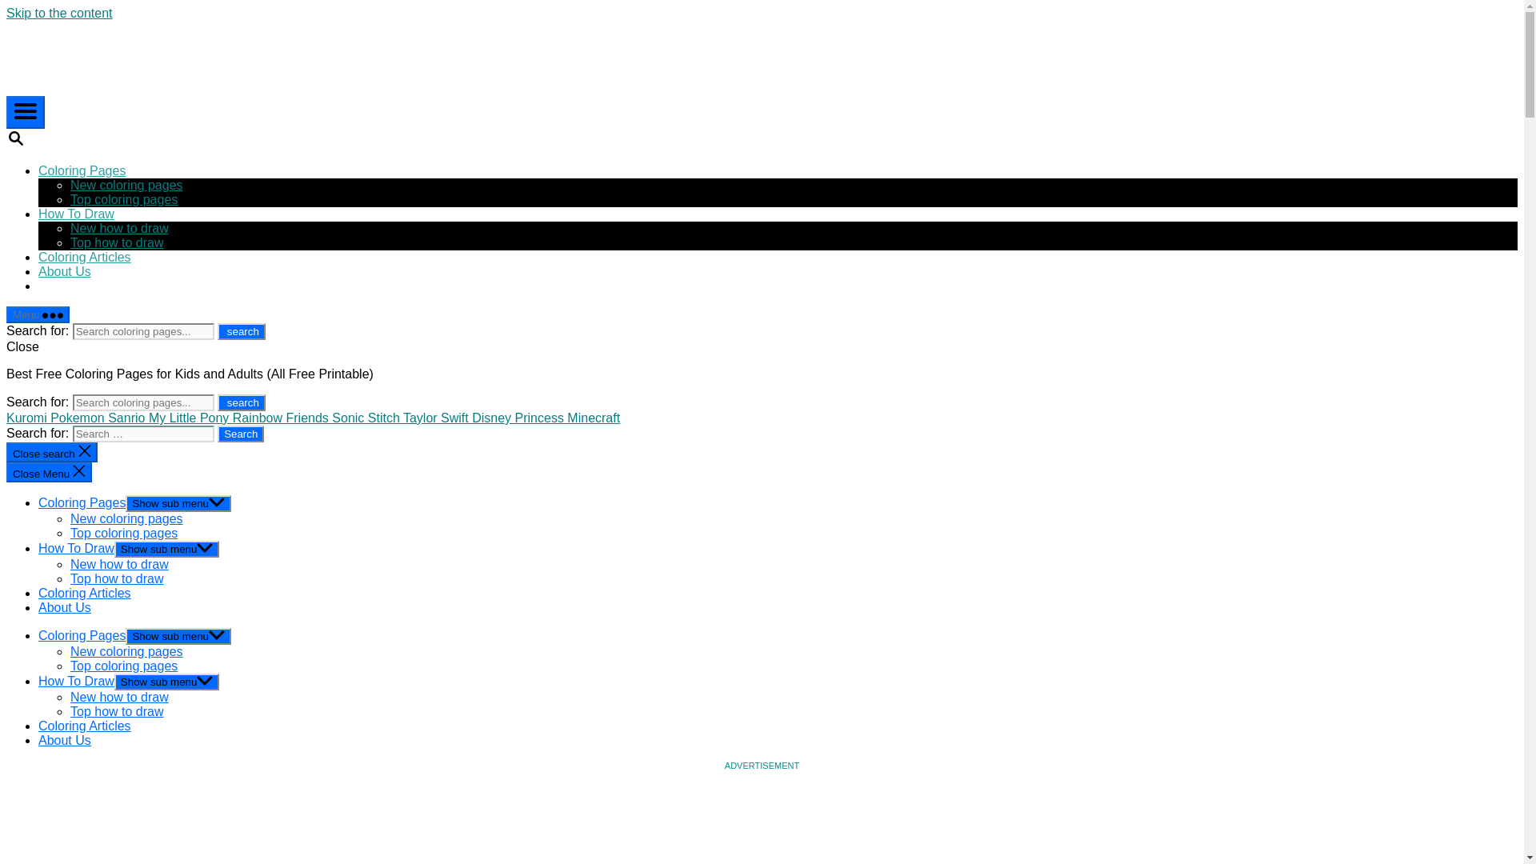  What do you see at coordinates (128, 418) in the screenshot?
I see `Sanrio Coloring Pages` at bounding box center [128, 418].